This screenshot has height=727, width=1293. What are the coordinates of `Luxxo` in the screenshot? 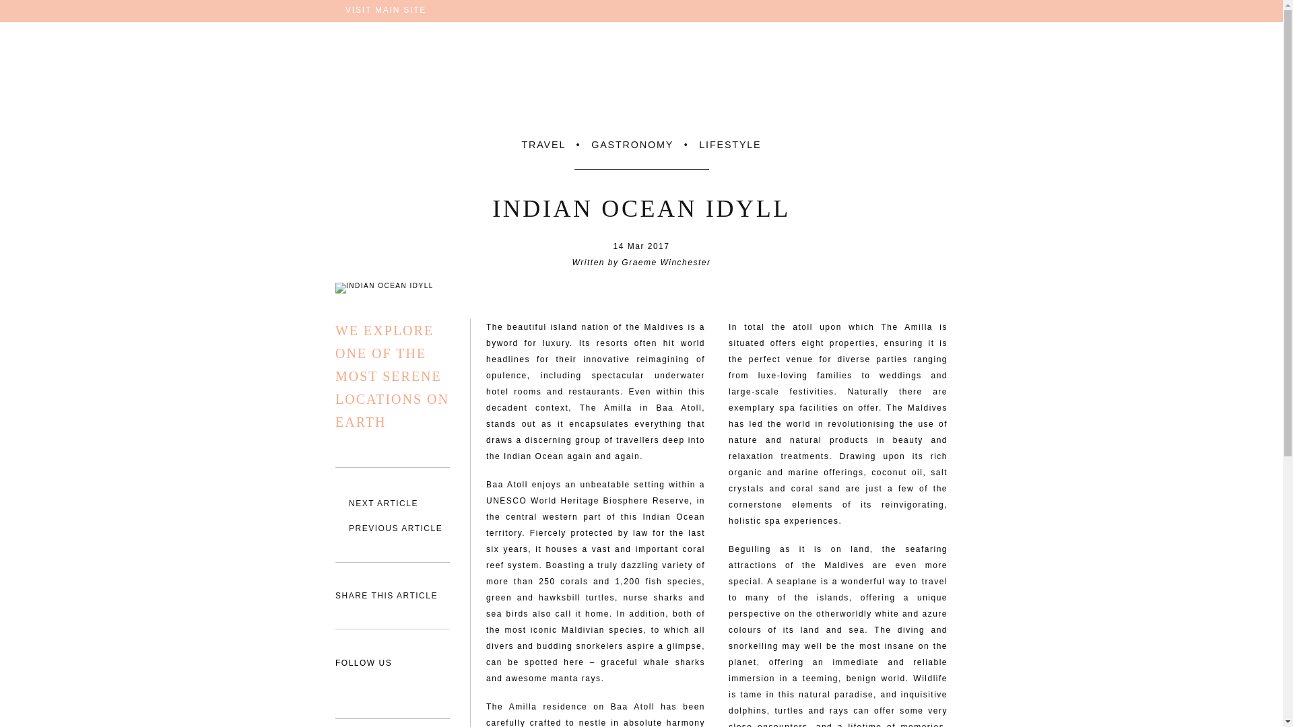 It's located at (641, 82).